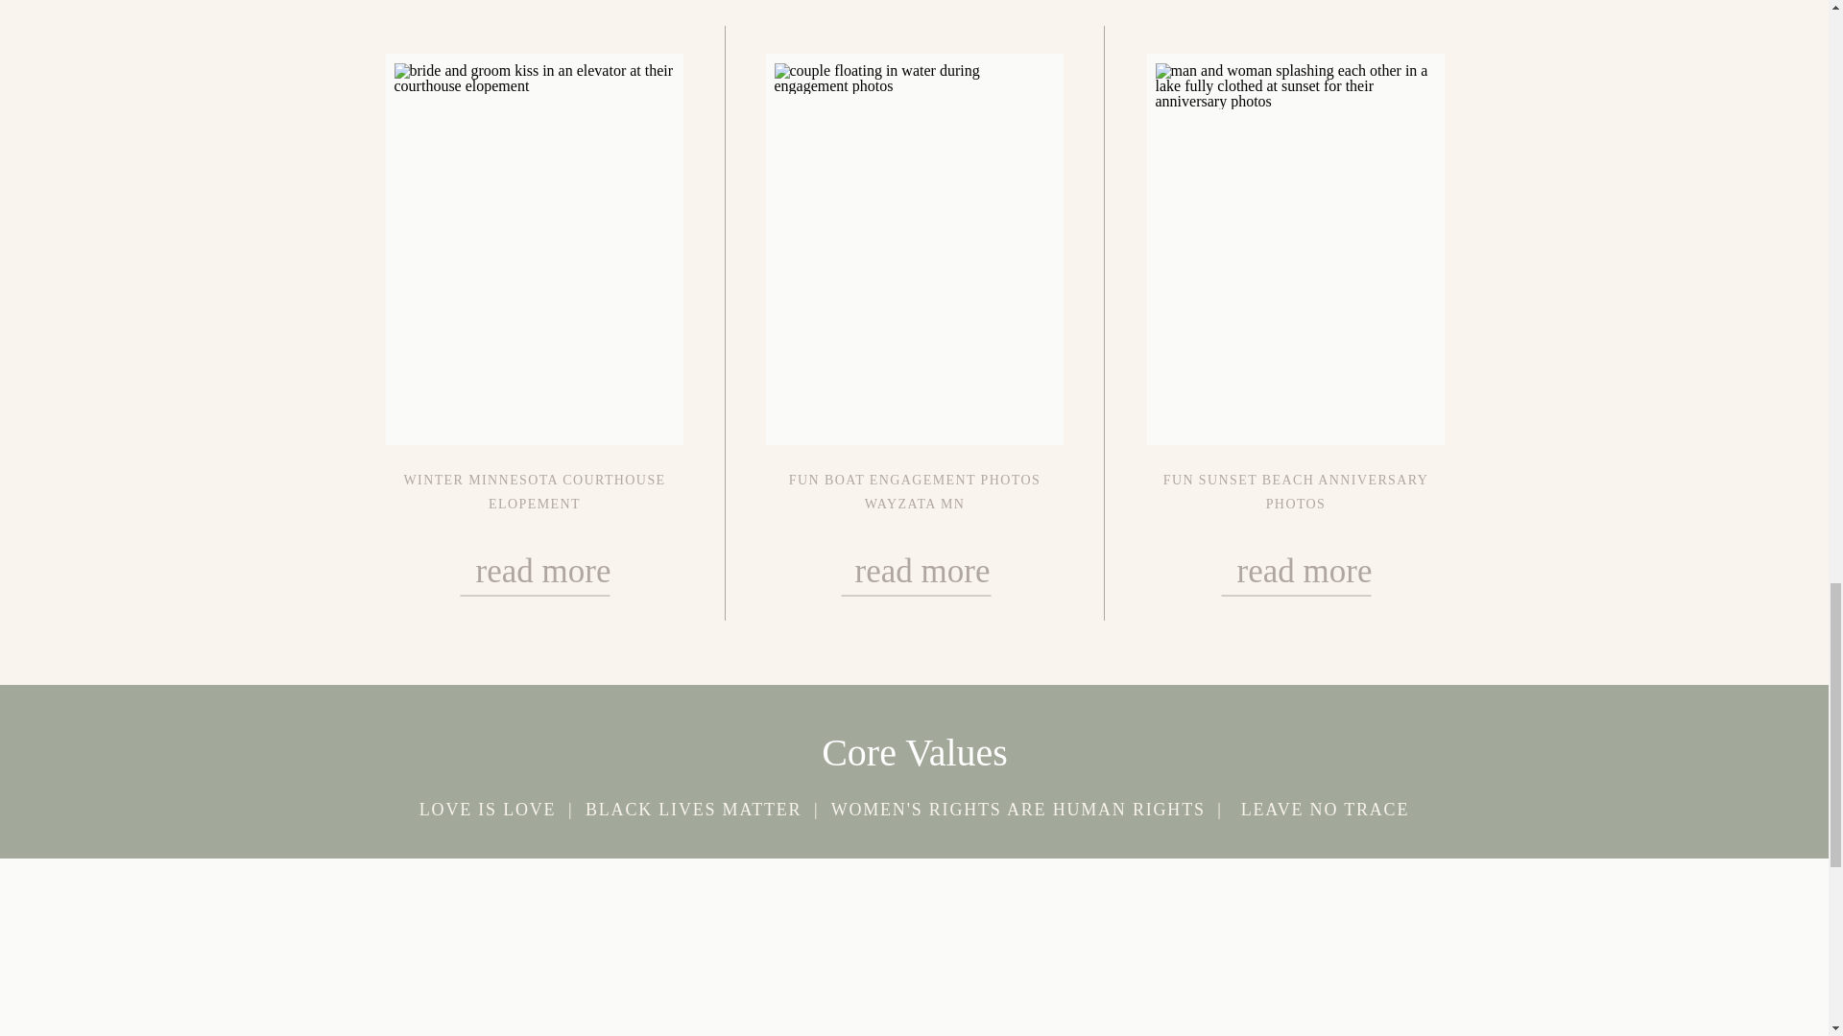 Image resolution: width=1843 pixels, height=1036 pixels. What do you see at coordinates (1296, 491) in the screenshot?
I see `FUN SUNSET BEACH ANNIVERSARY PHOTOS` at bounding box center [1296, 491].